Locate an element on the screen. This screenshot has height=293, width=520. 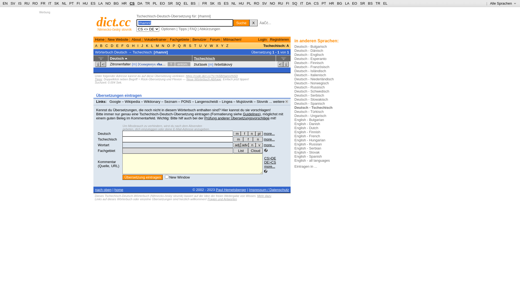
adv is located at coordinates (245, 145).